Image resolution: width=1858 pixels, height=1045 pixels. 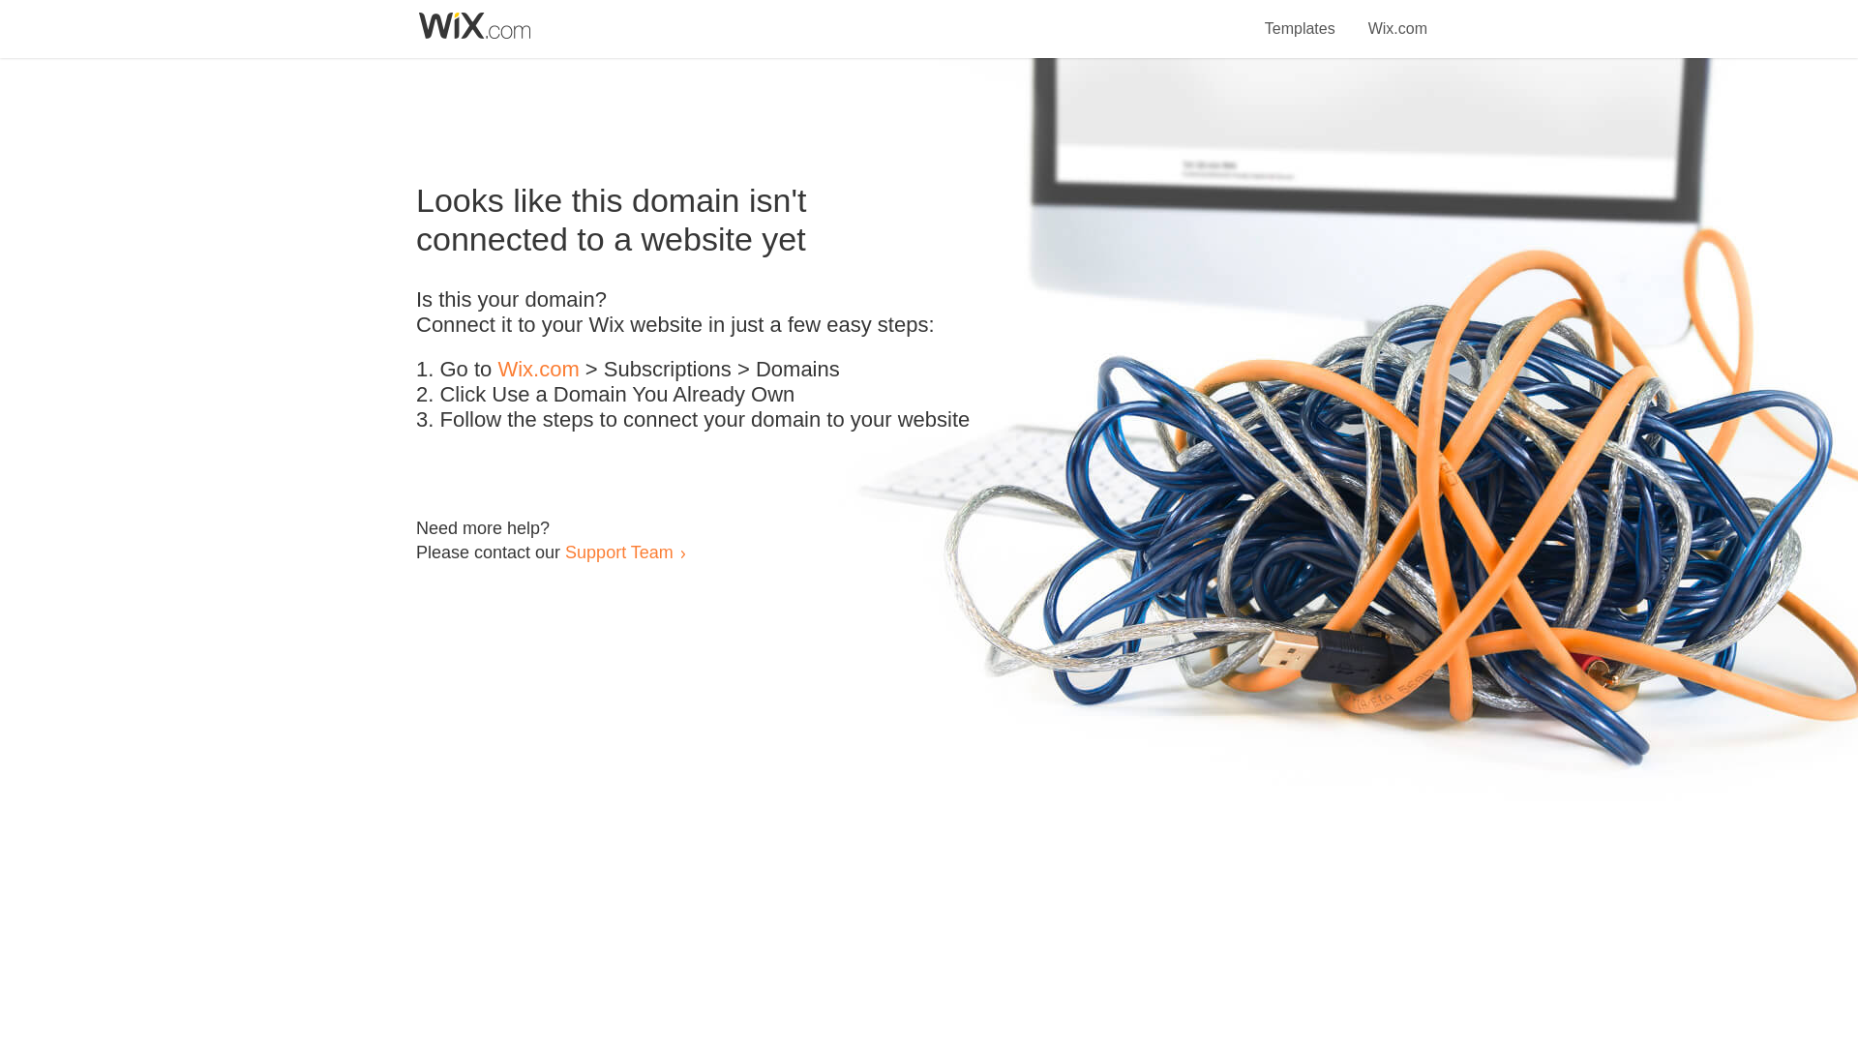 What do you see at coordinates (1301, 17) in the screenshot?
I see `Templates` at bounding box center [1301, 17].